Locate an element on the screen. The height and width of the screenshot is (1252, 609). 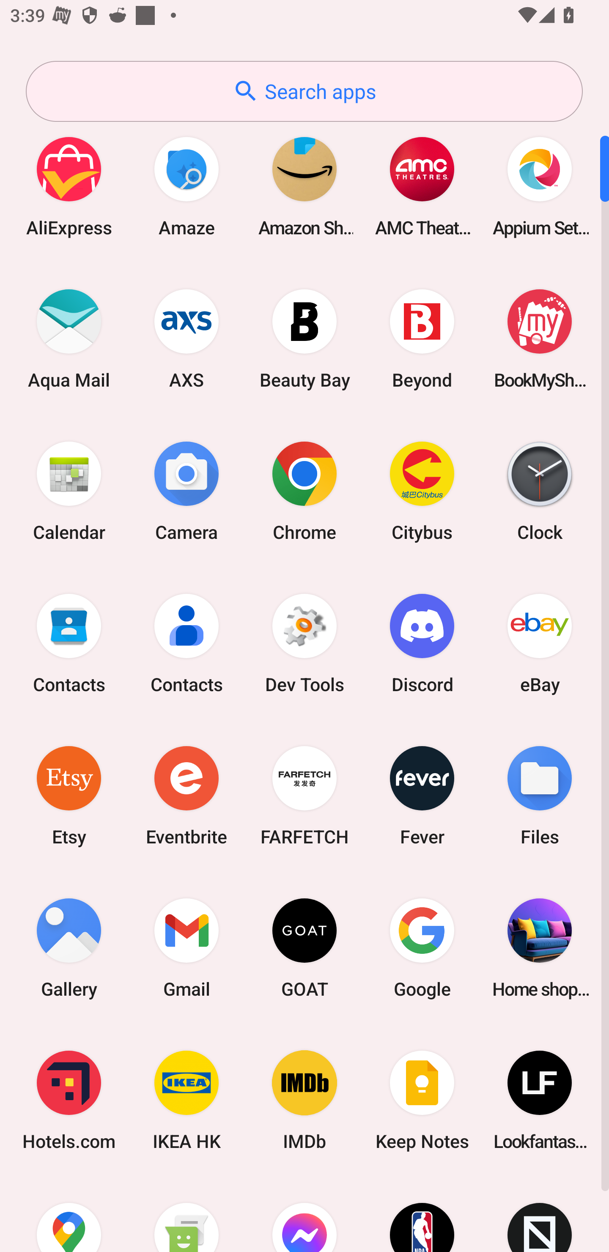
eBay is located at coordinates (540, 643).